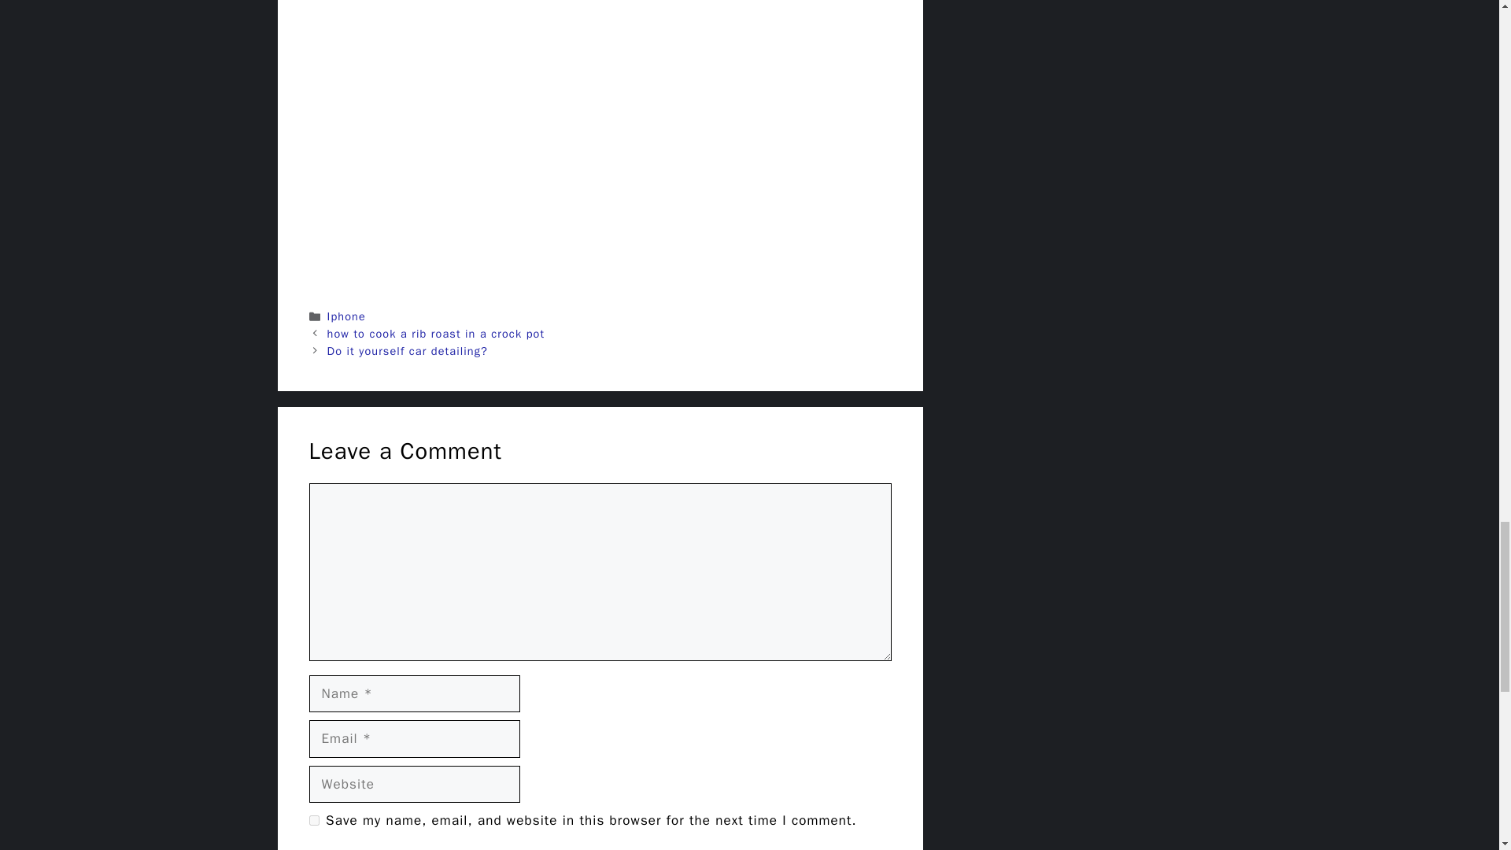 This screenshot has width=1511, height=850. What do you see at coordinates (346, 316) in the screenshot?
I see `Iphone` at bounding box center [346, 316].